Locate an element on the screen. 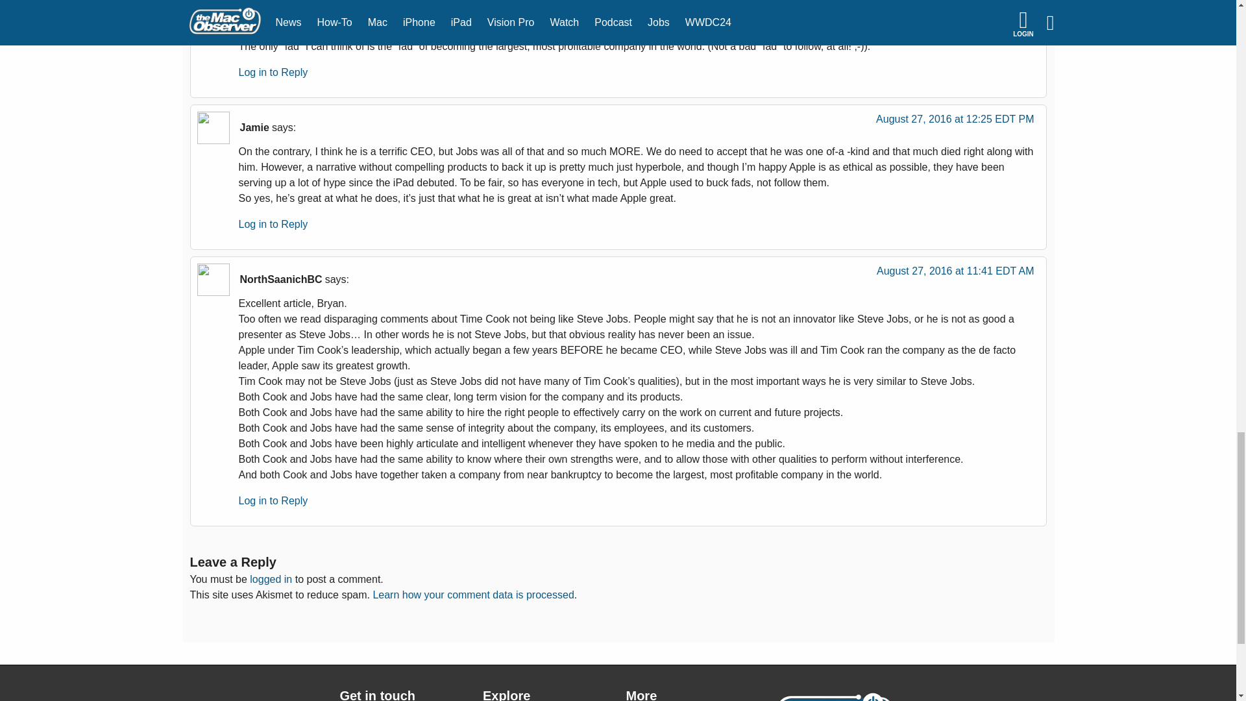 This screenshot has height=701, width=1246. August 27, 2016 at 12:25 EDT PM is located at coordinates (955, 122).